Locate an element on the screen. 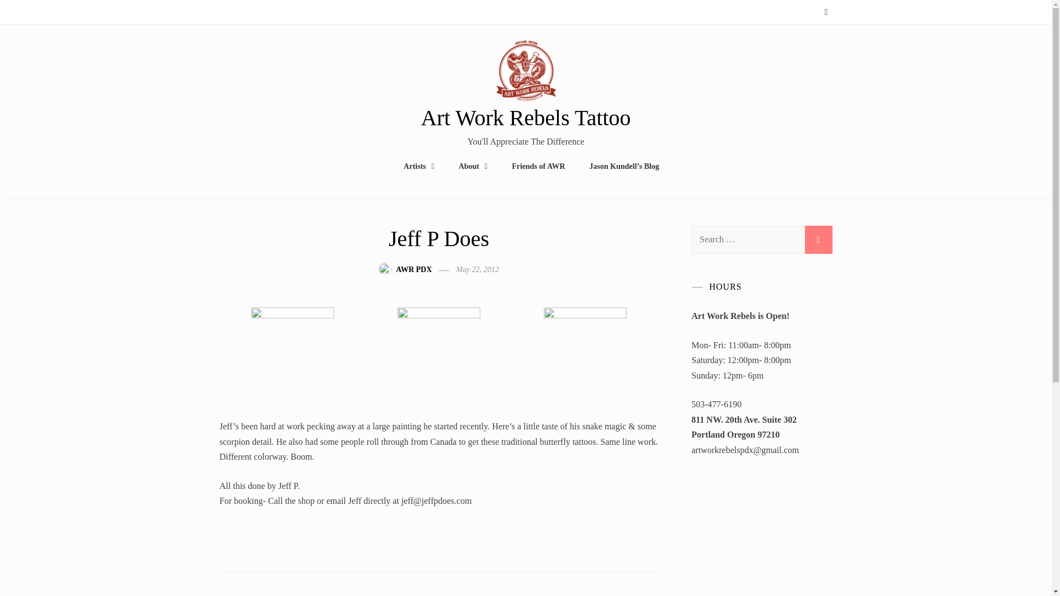 This screenshot has width=1060, height=596. AWR PDX is located at coordinates (413, 269).